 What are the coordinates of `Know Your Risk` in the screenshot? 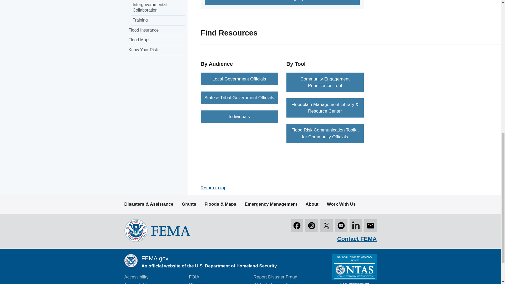 It's located at (156, 50).